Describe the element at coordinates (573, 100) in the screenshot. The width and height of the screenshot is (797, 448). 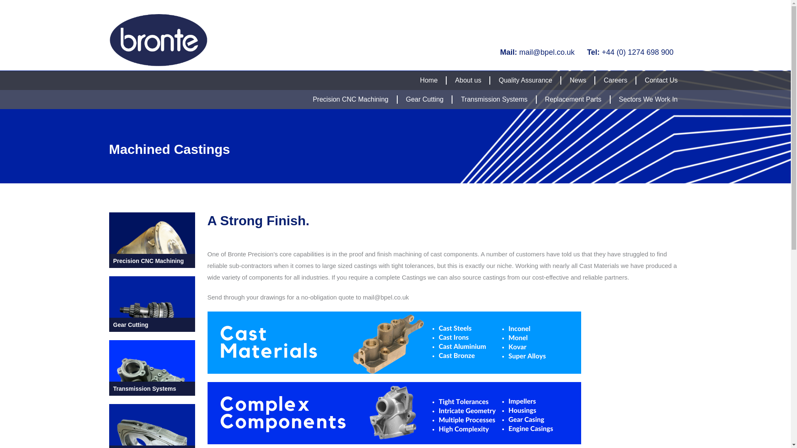
I see `Replacement Parts` at that location.